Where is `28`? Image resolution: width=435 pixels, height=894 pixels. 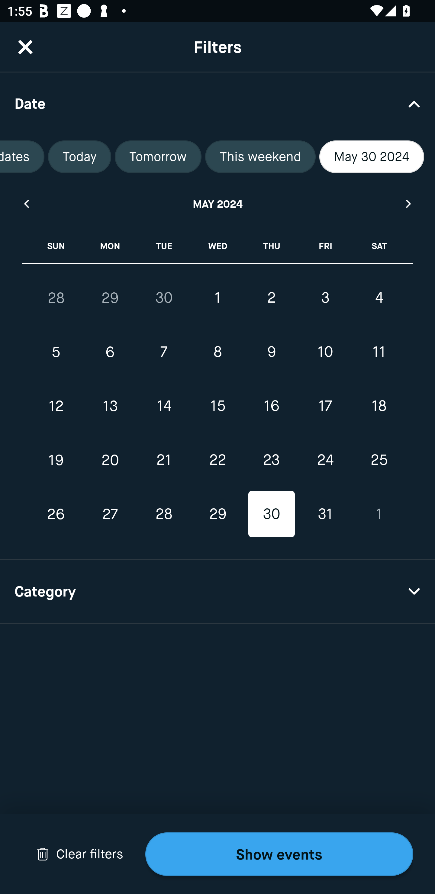 28 is located at coordinates (56, 298).